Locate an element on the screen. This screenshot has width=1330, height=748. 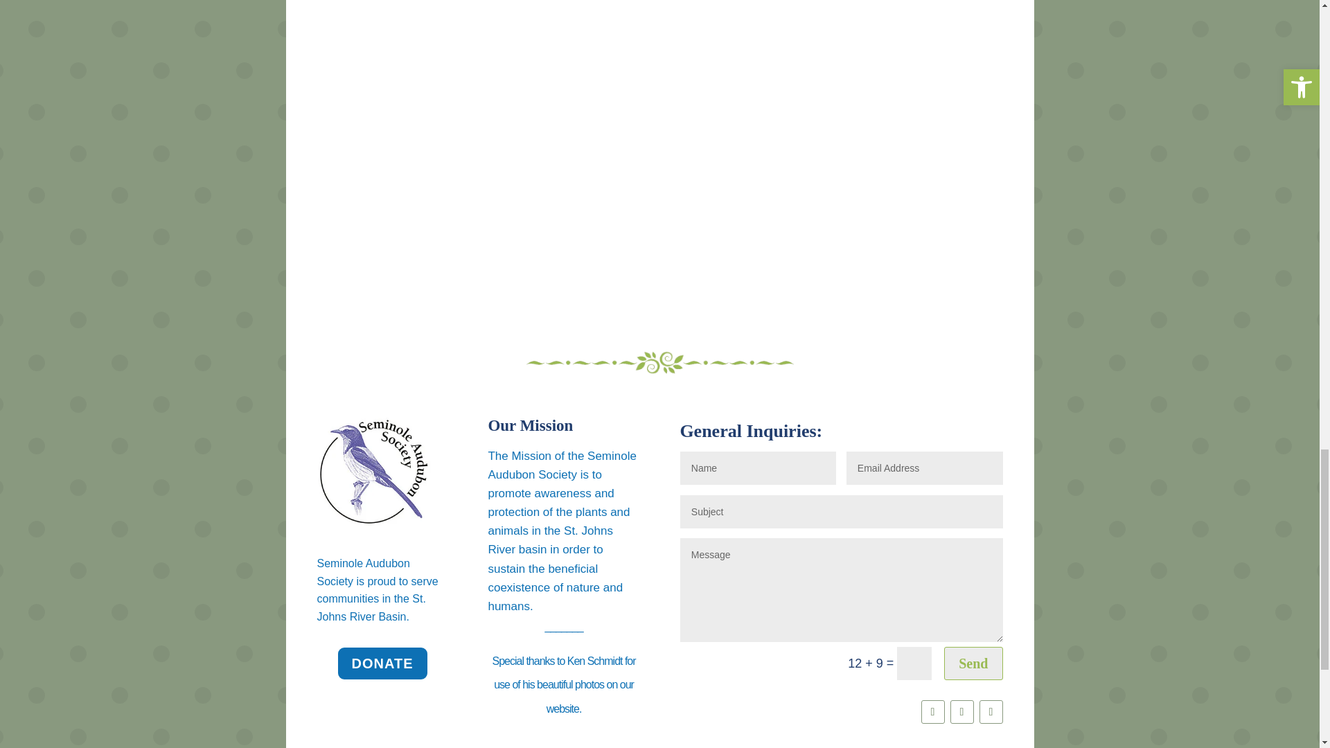
Follow on Facebook is located at coordinates (991, 712).